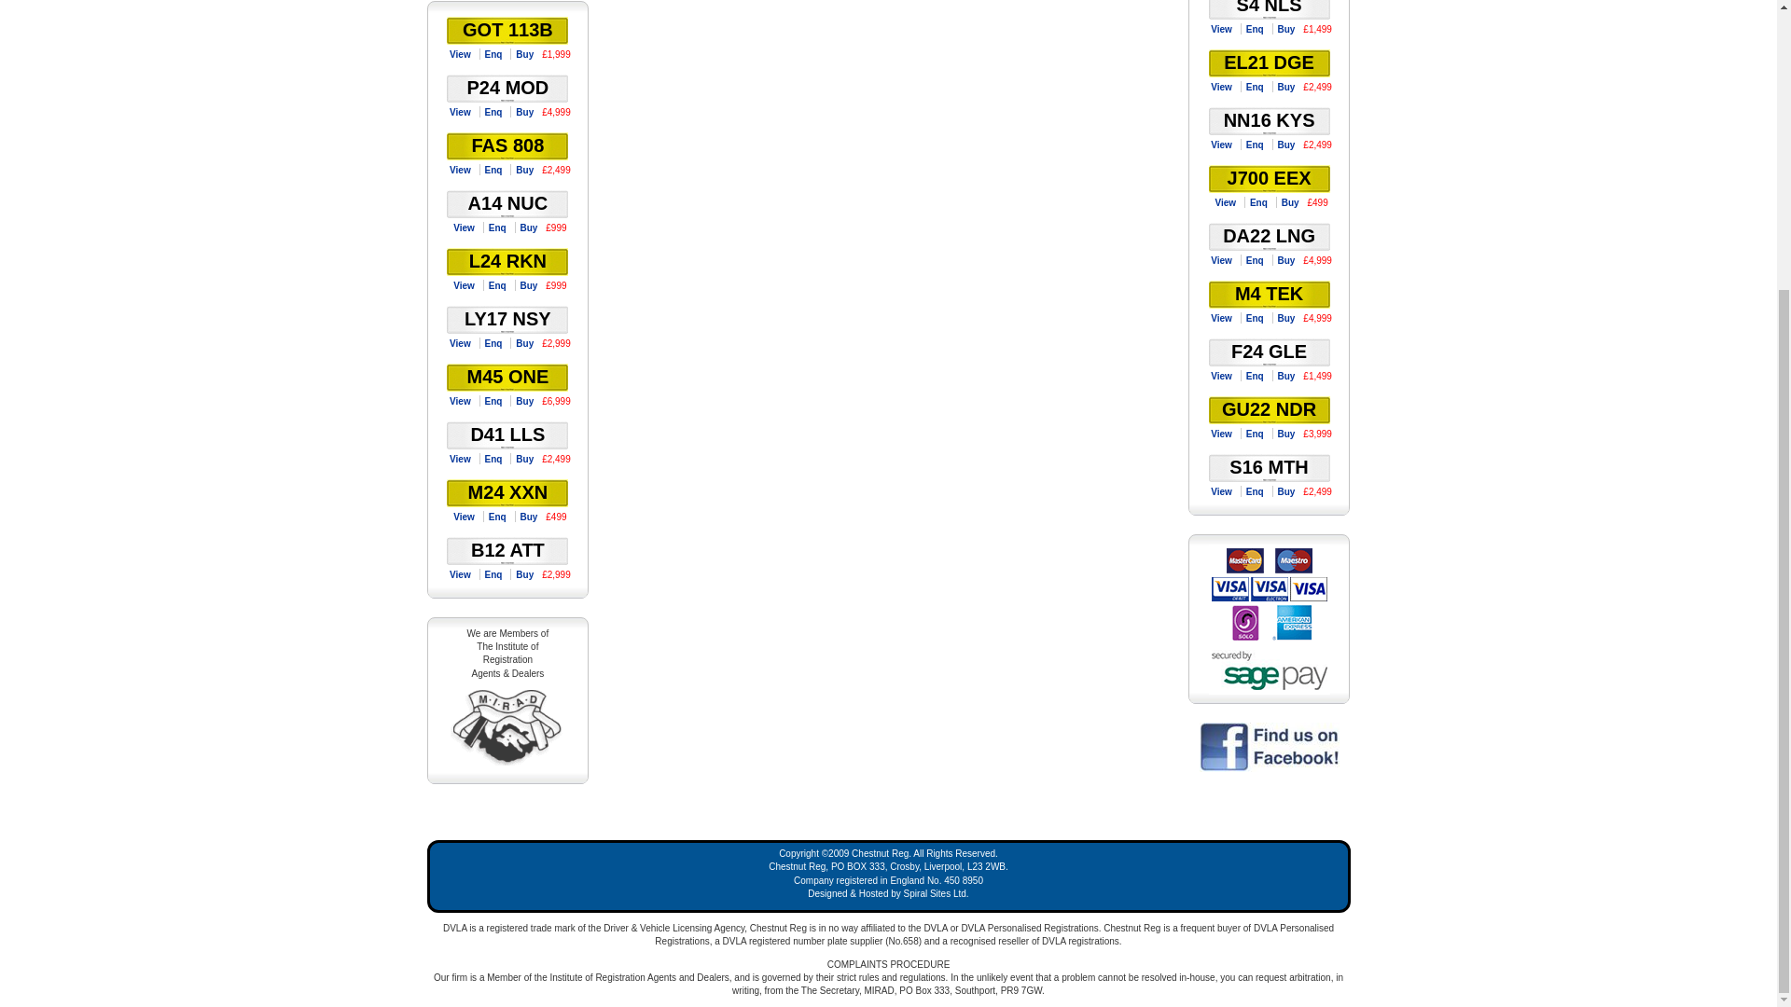 This screenshot has width=1791, height=1007. Describe the element at coordinates (493, 170) in the screenshot. I see `Enq` at that location.